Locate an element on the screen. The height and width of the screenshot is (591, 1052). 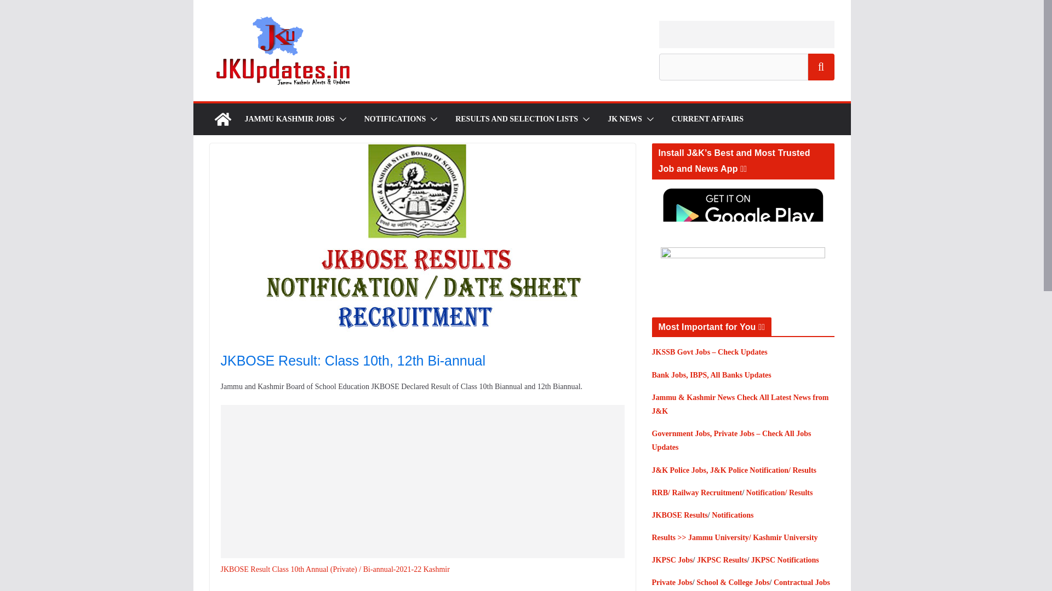
Advertisement is located at coordinates (430, 481).